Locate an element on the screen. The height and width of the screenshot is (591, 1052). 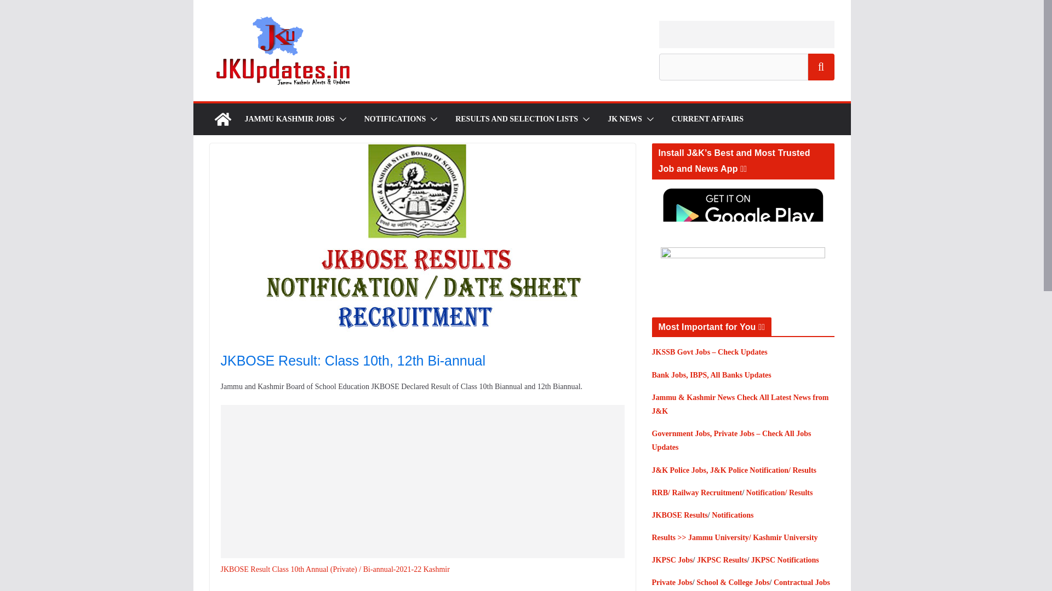
Advertisement is located at coordinates (430, 481).